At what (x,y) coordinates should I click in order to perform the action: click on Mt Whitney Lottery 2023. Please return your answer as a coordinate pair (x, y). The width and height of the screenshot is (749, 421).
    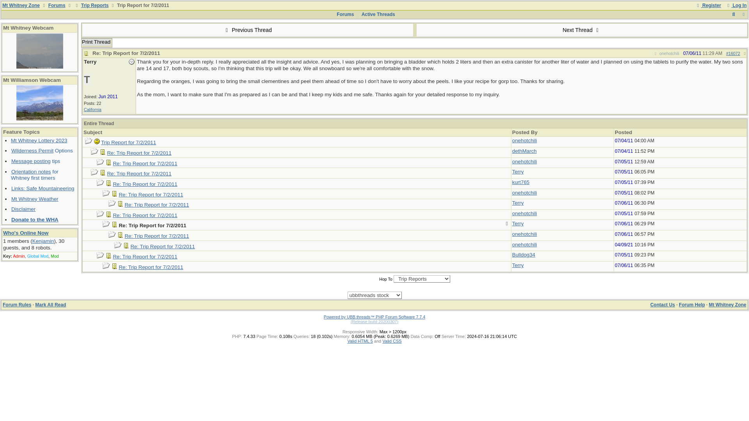
    Looking at the image, I should click on (39, 140).